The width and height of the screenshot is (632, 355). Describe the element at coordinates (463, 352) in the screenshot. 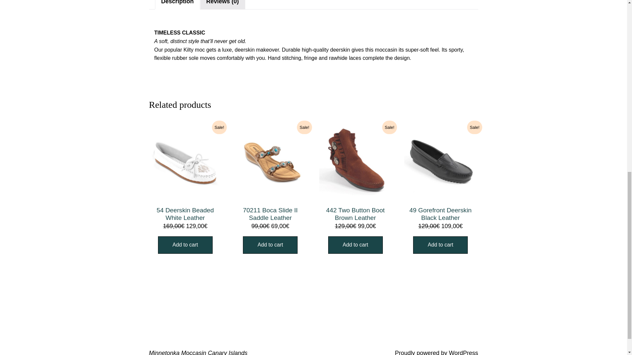

I see `WordPress` at that location.